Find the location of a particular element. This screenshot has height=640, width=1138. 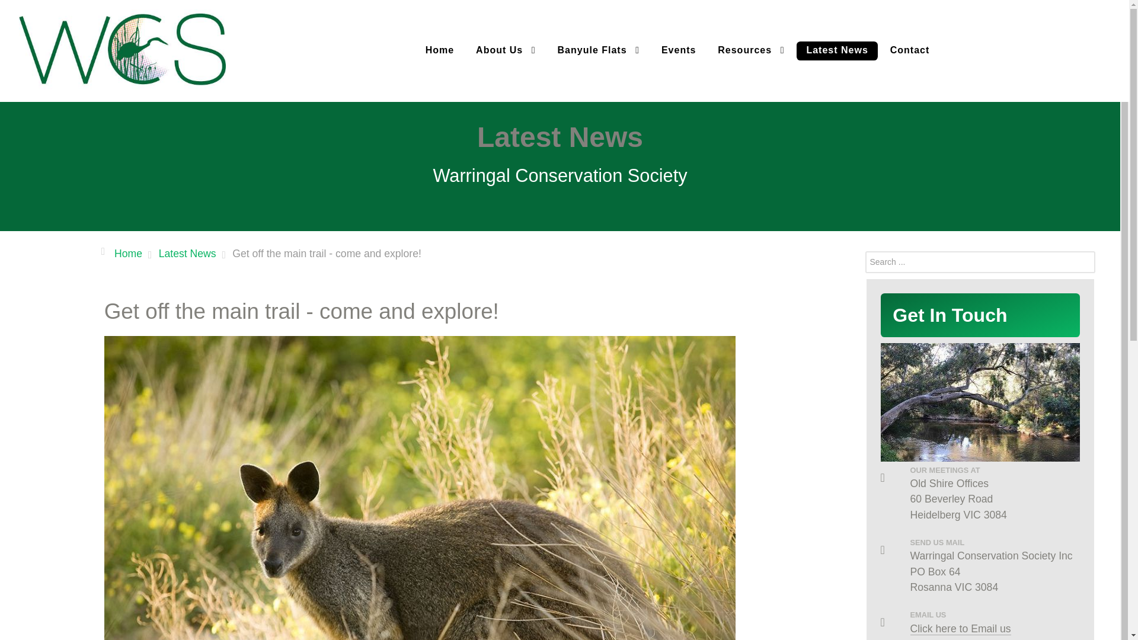

Click here to Email us is located at coordinates (961, 628).